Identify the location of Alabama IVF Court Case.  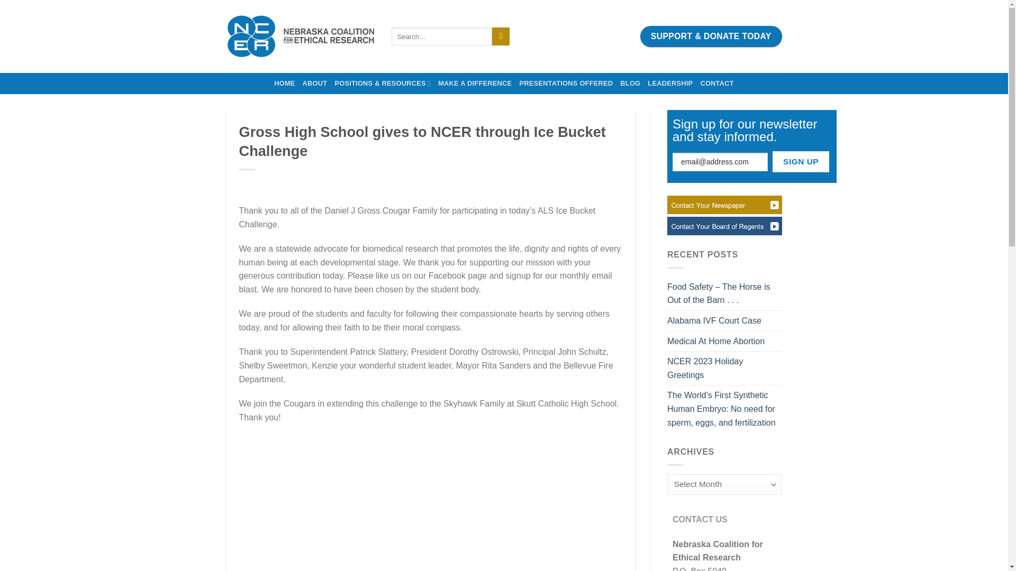
(714, 320).